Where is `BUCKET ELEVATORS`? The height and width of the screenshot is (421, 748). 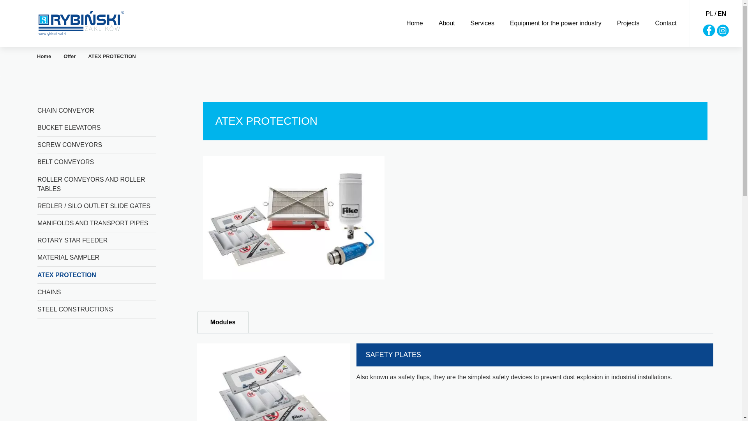 BUCKET ELEVATORS is located at coordinates (69, 128).